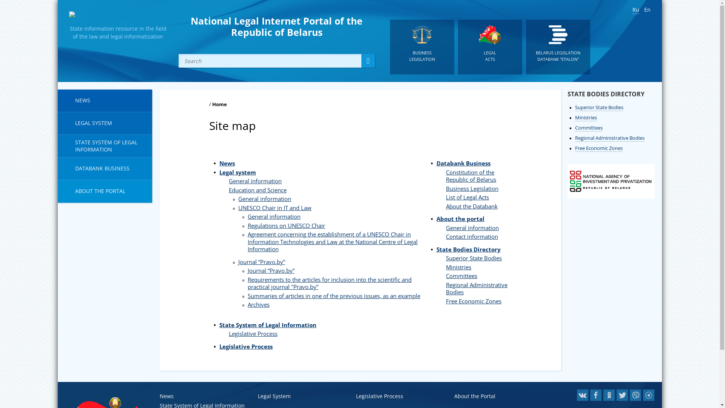 This screenshot has height=408, width=725. Describe the element at coordinates (611, 197) in the screenshot. I see `National Agency of Investment And Privatization` at that location.